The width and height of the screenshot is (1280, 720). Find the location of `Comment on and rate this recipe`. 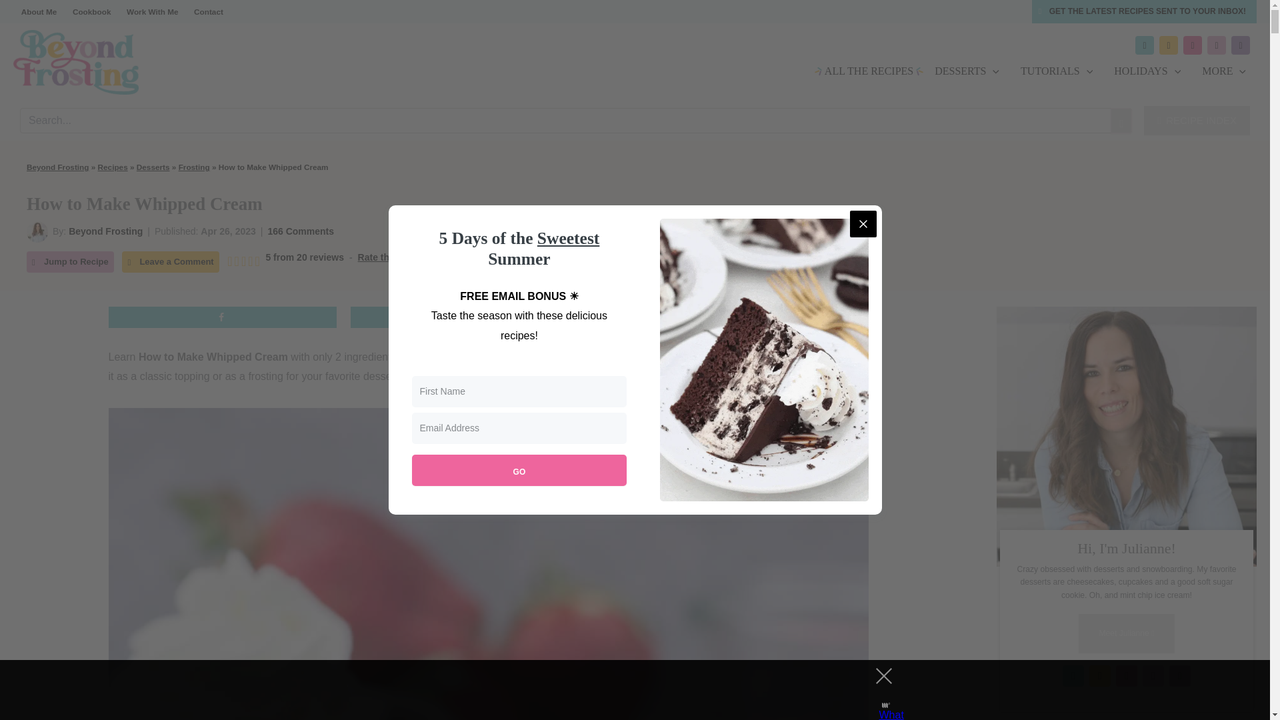

Comment on and rate this recipe is located at coordinates (285, 261).